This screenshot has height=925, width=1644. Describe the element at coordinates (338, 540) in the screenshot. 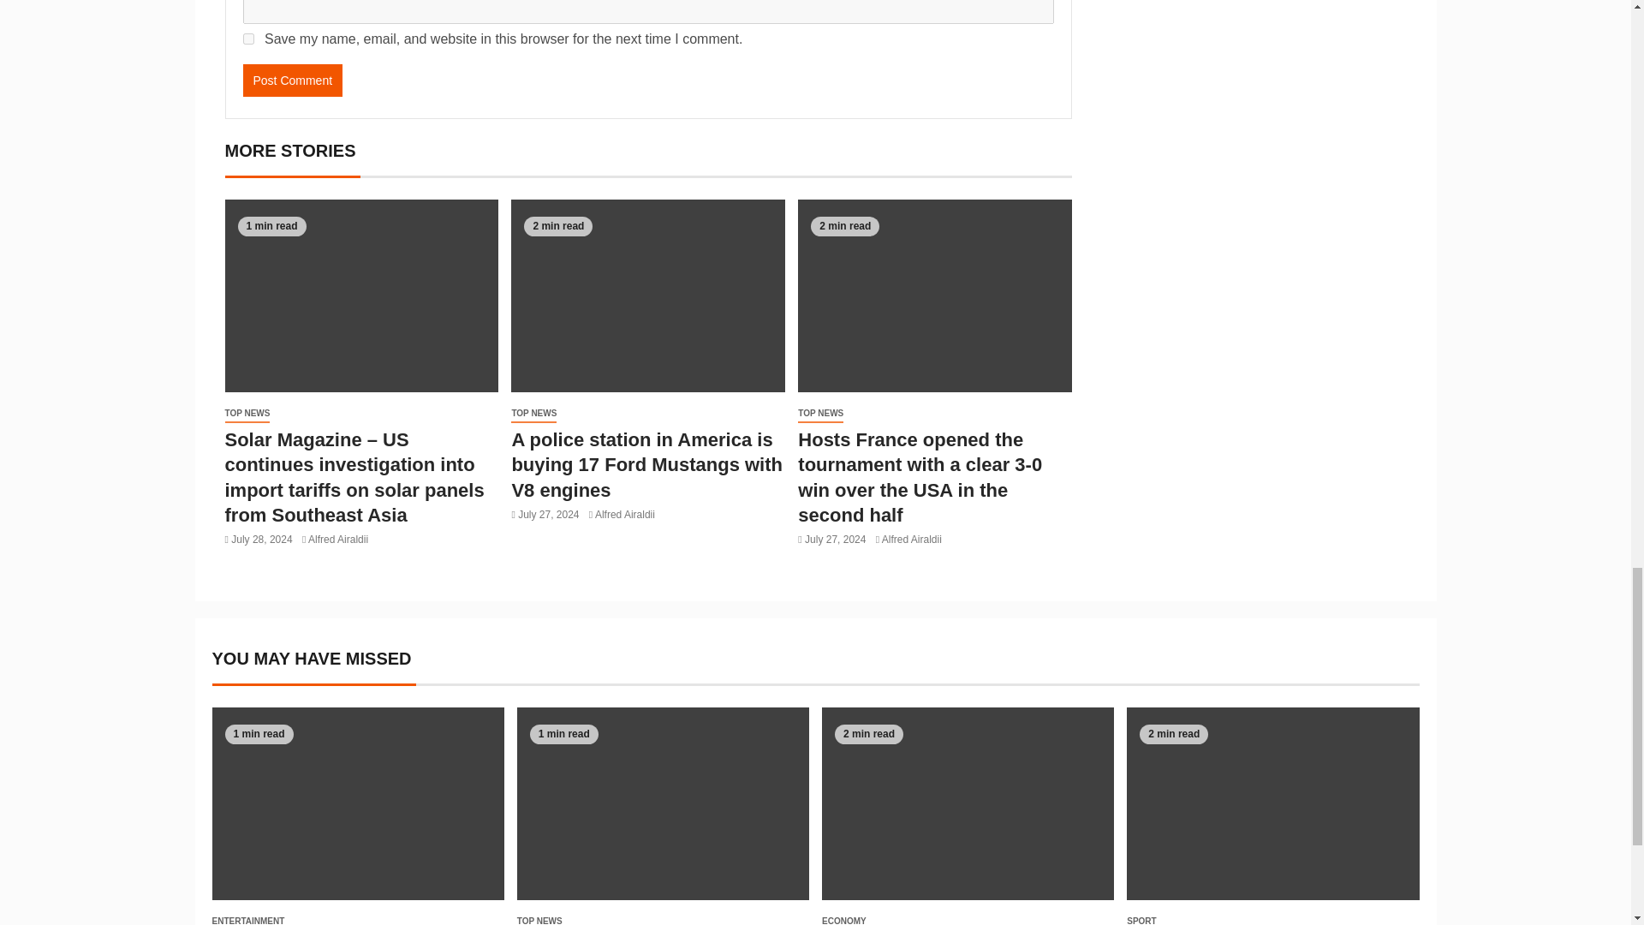

I see `Alfred Airaldii` at that location.